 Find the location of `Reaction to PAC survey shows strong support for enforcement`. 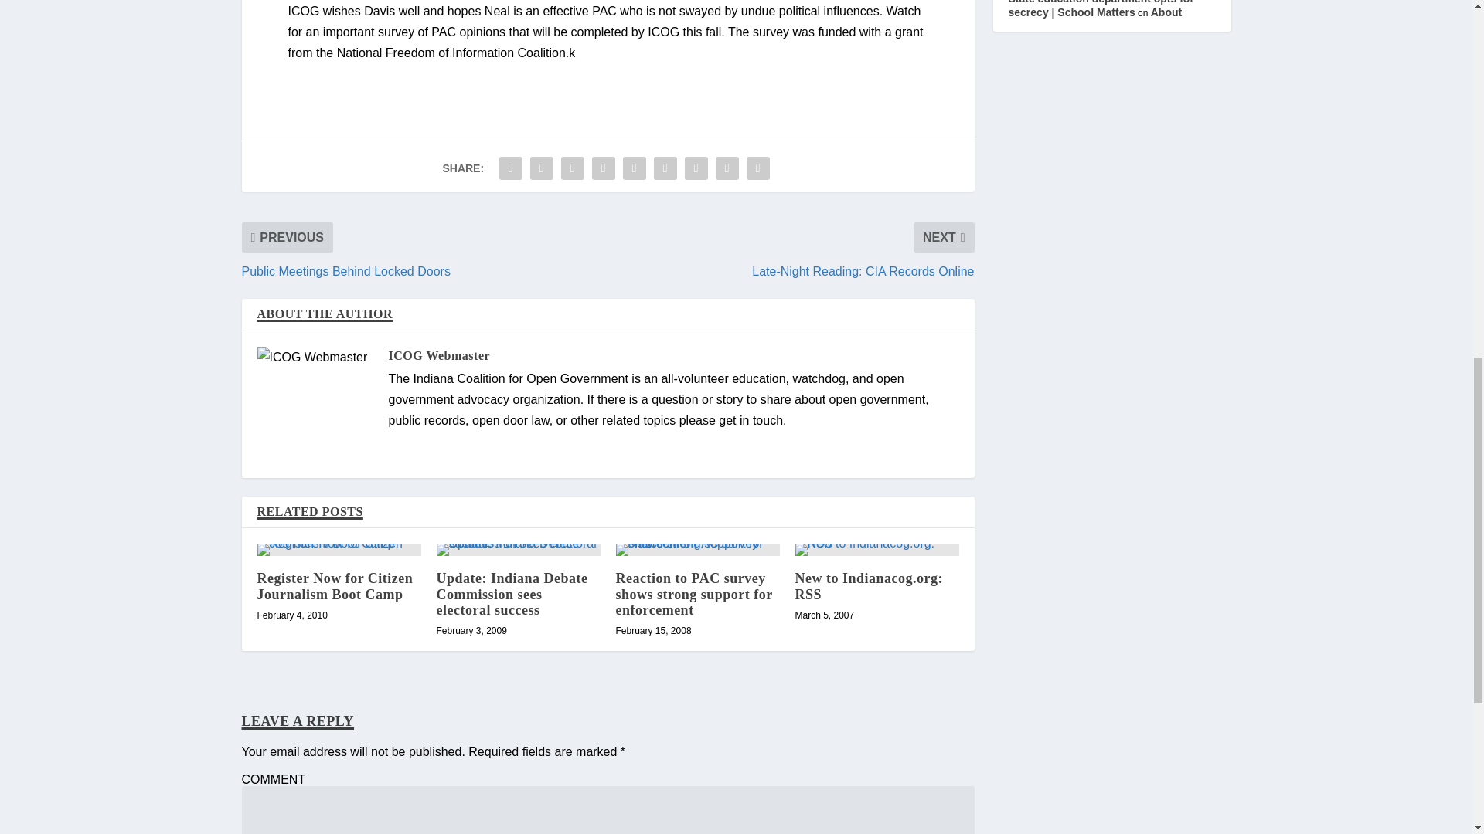

Reaction to PAC survey shows strong support for enforcement is located at coordinates (693, 593).